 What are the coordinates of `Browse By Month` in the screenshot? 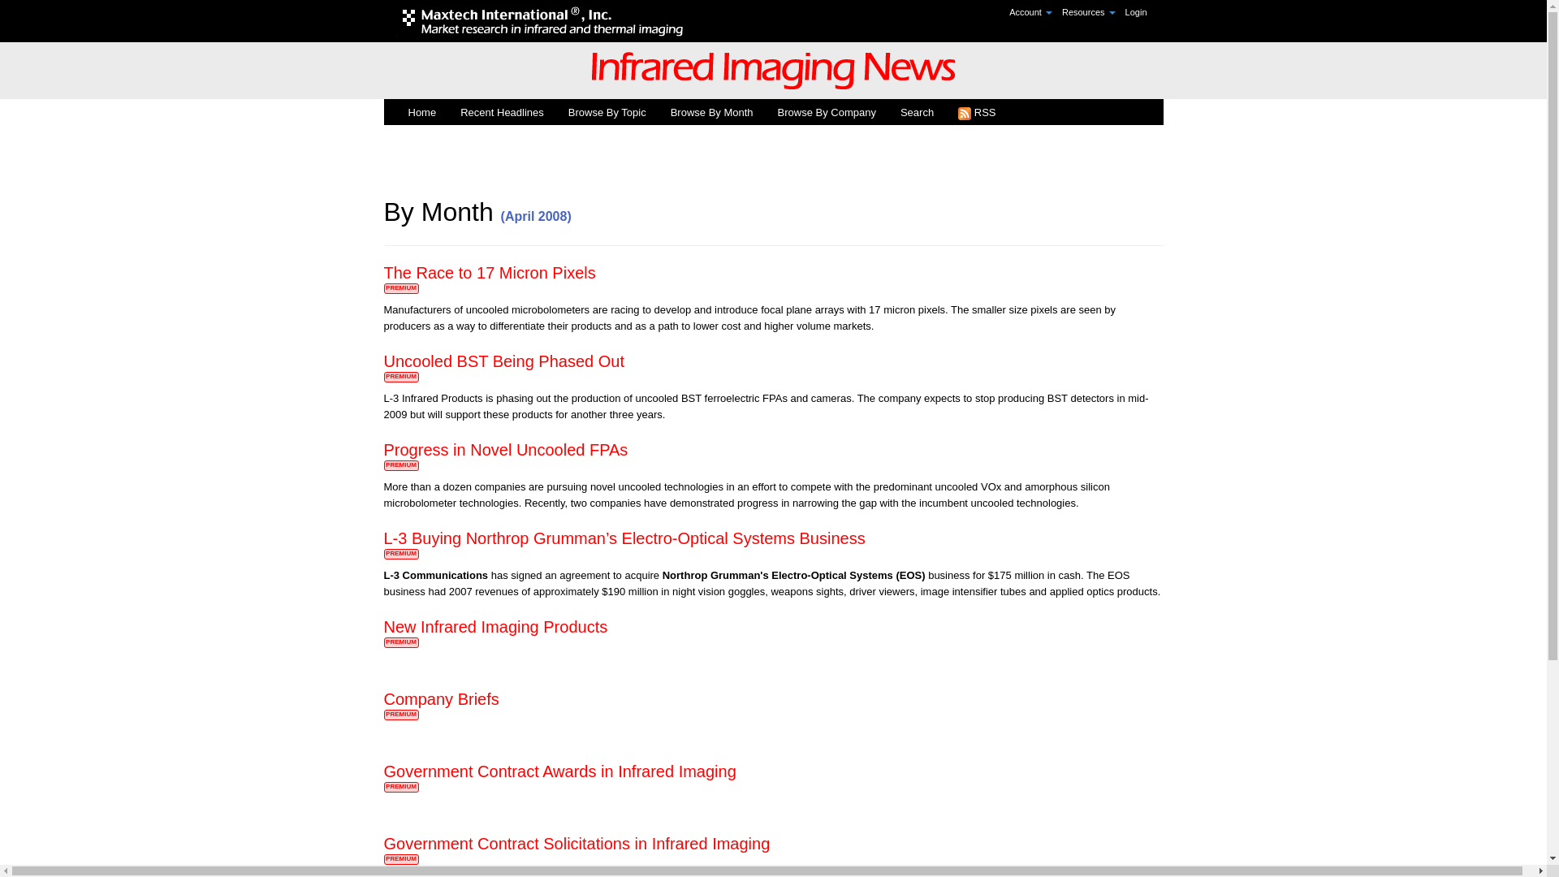 It's located at (711, 112).